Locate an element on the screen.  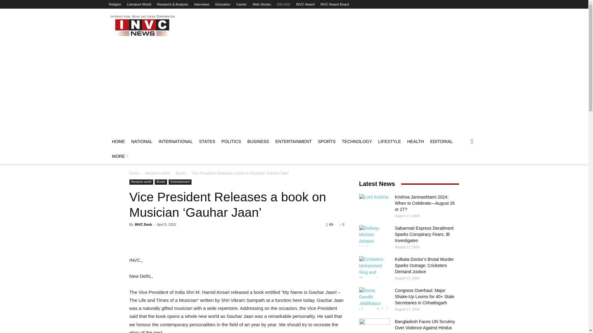
INVC Award Board is located at coordinates (335, 4).